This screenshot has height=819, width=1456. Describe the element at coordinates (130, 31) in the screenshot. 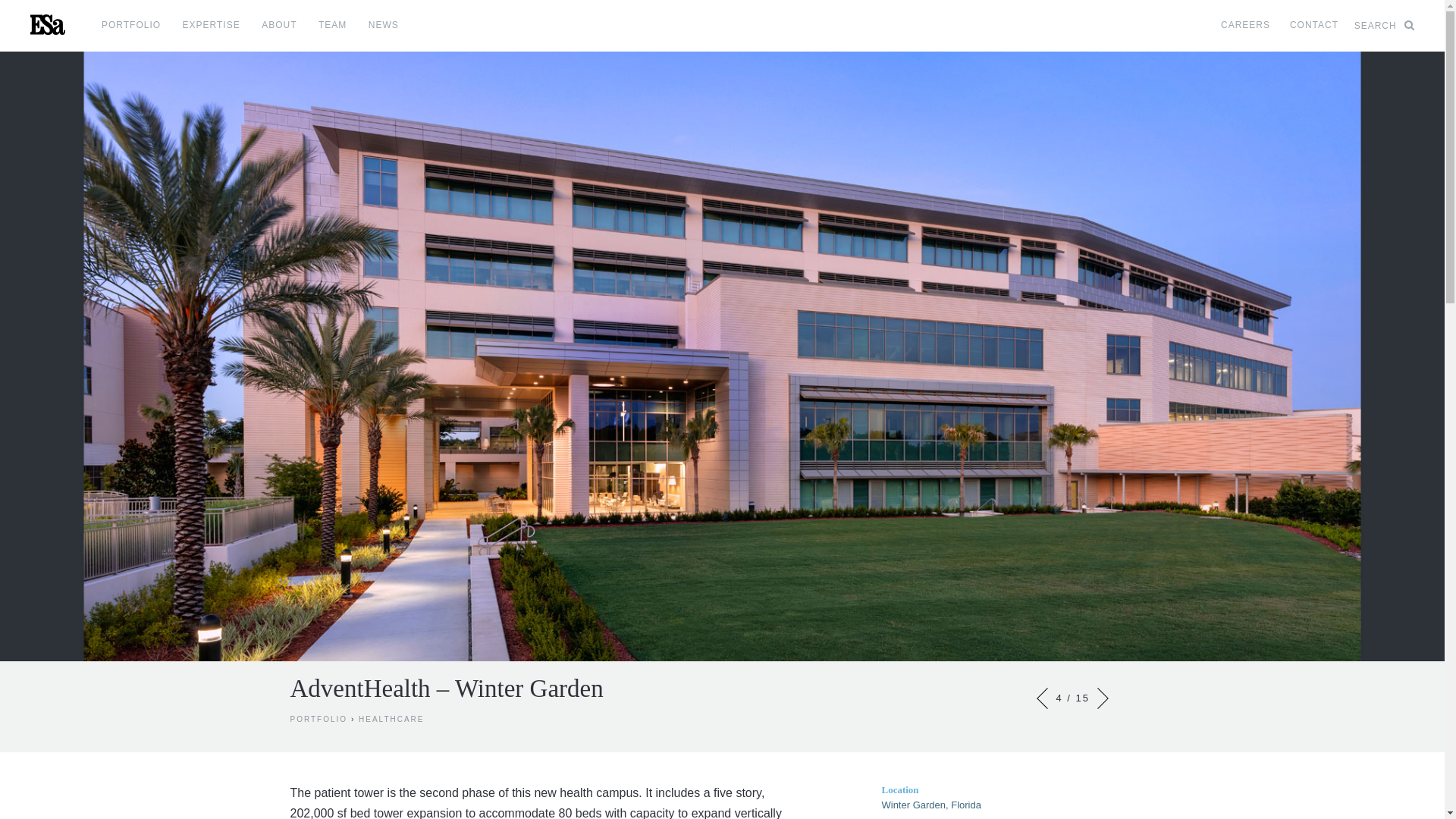

I see `PORTFOLIO` at that location.